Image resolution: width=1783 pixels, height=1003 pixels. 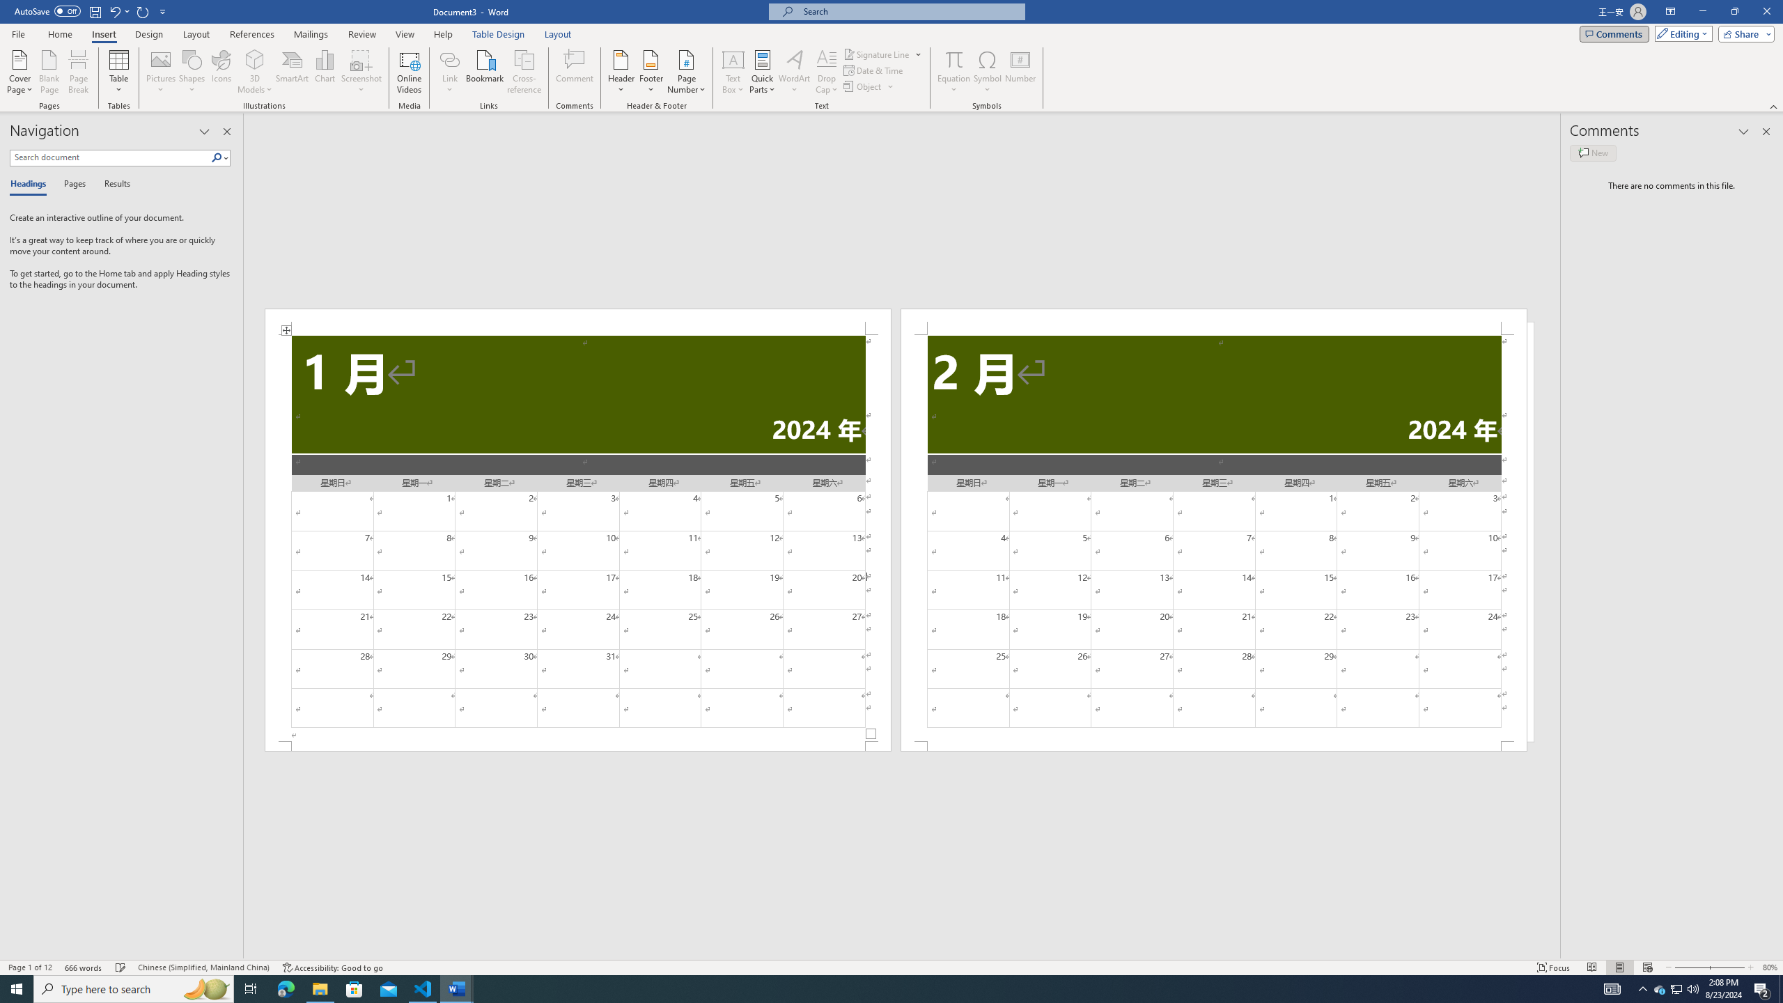 What do you see at coordinates (869, 86) in the screenshot?
I see `Object...` at bounding box center [869, 86].